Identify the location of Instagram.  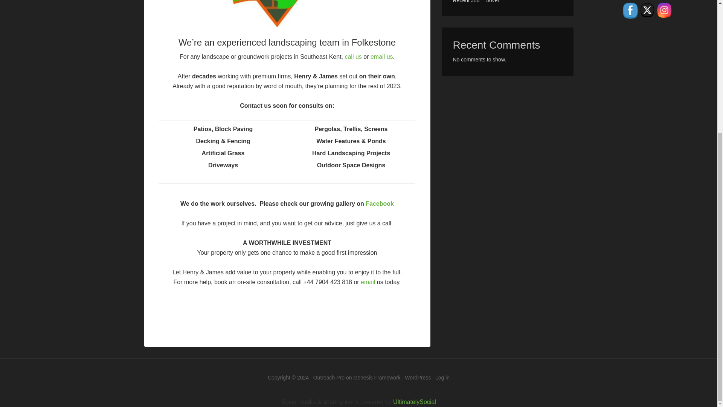
(664, 10).